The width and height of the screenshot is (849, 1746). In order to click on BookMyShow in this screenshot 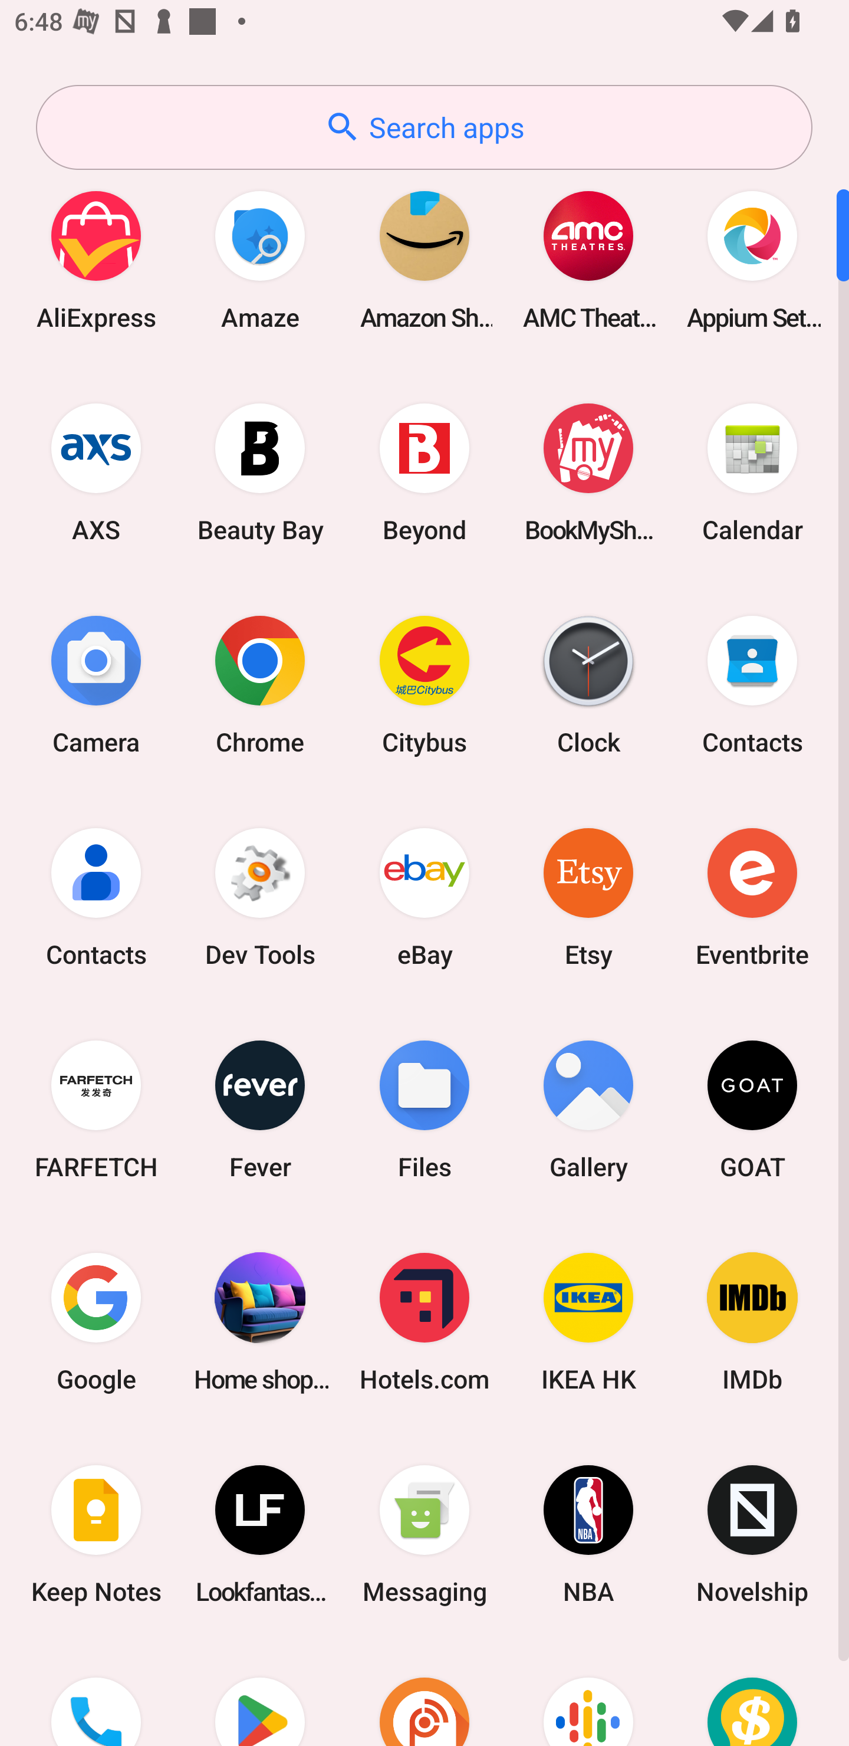, I will do `click(588, 472)`.